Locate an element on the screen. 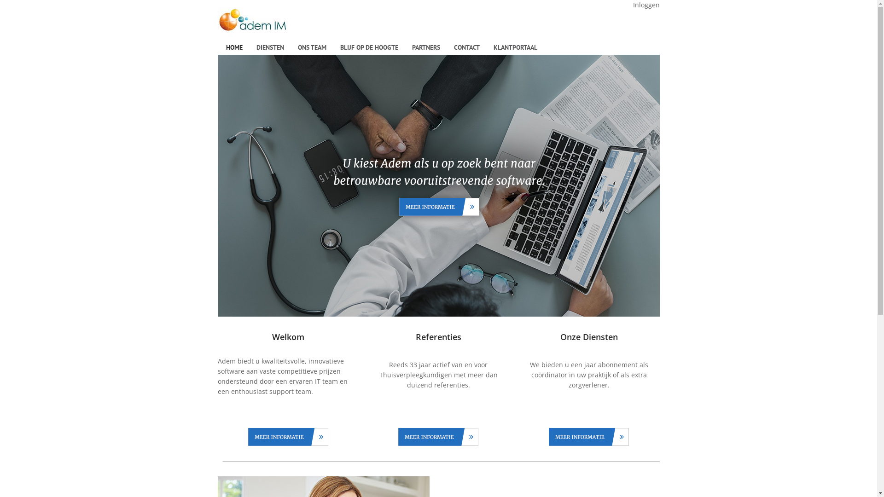 This screenshot has height=497, width=884. ONS TEAM is located at coordinates (312, 47).